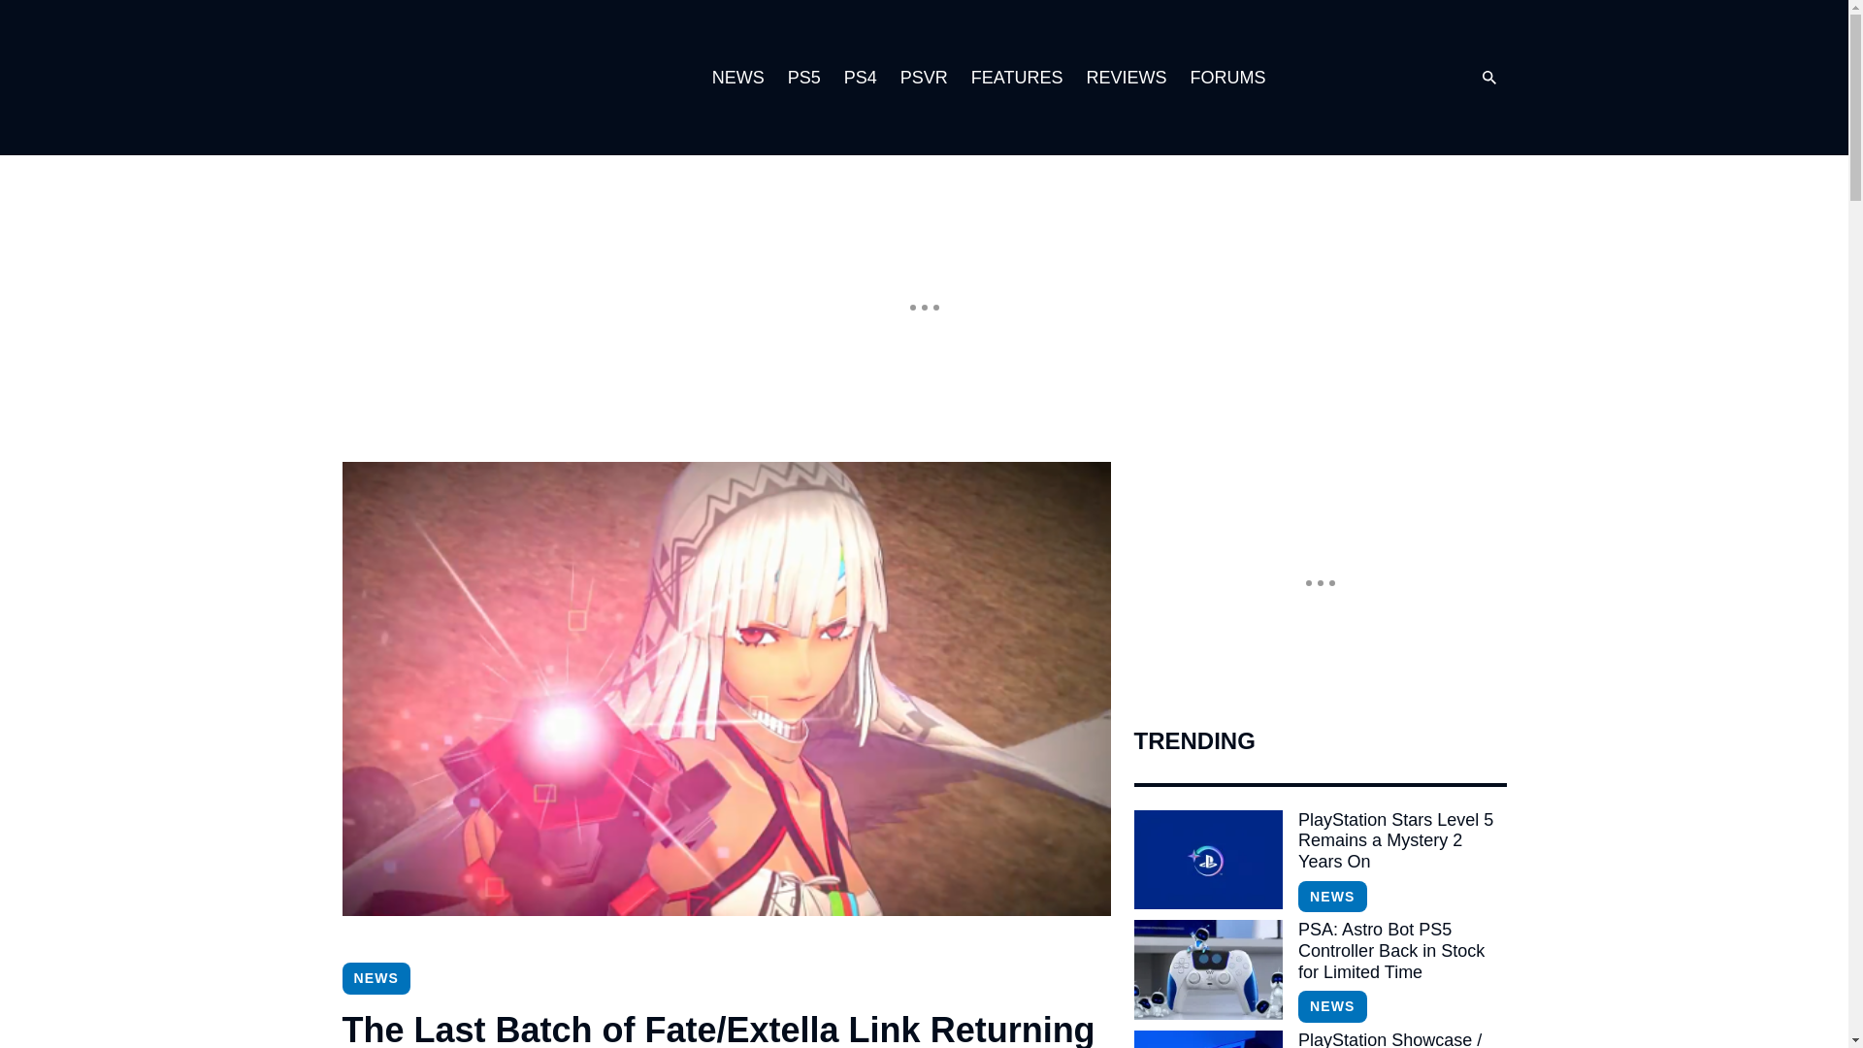 This screenshot has height=1048, width=1863. What do you see at coordinates (924, 78) in the screenshot?
I see `PSVR` at bounding box center [924, 78].